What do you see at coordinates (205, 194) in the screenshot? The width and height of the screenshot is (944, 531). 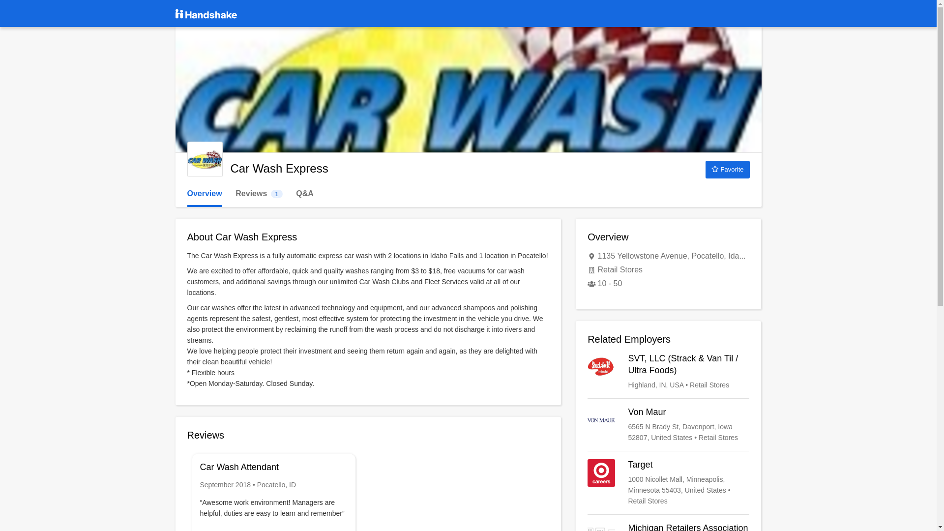 I see `Overview` at bounding box center [205, 194].